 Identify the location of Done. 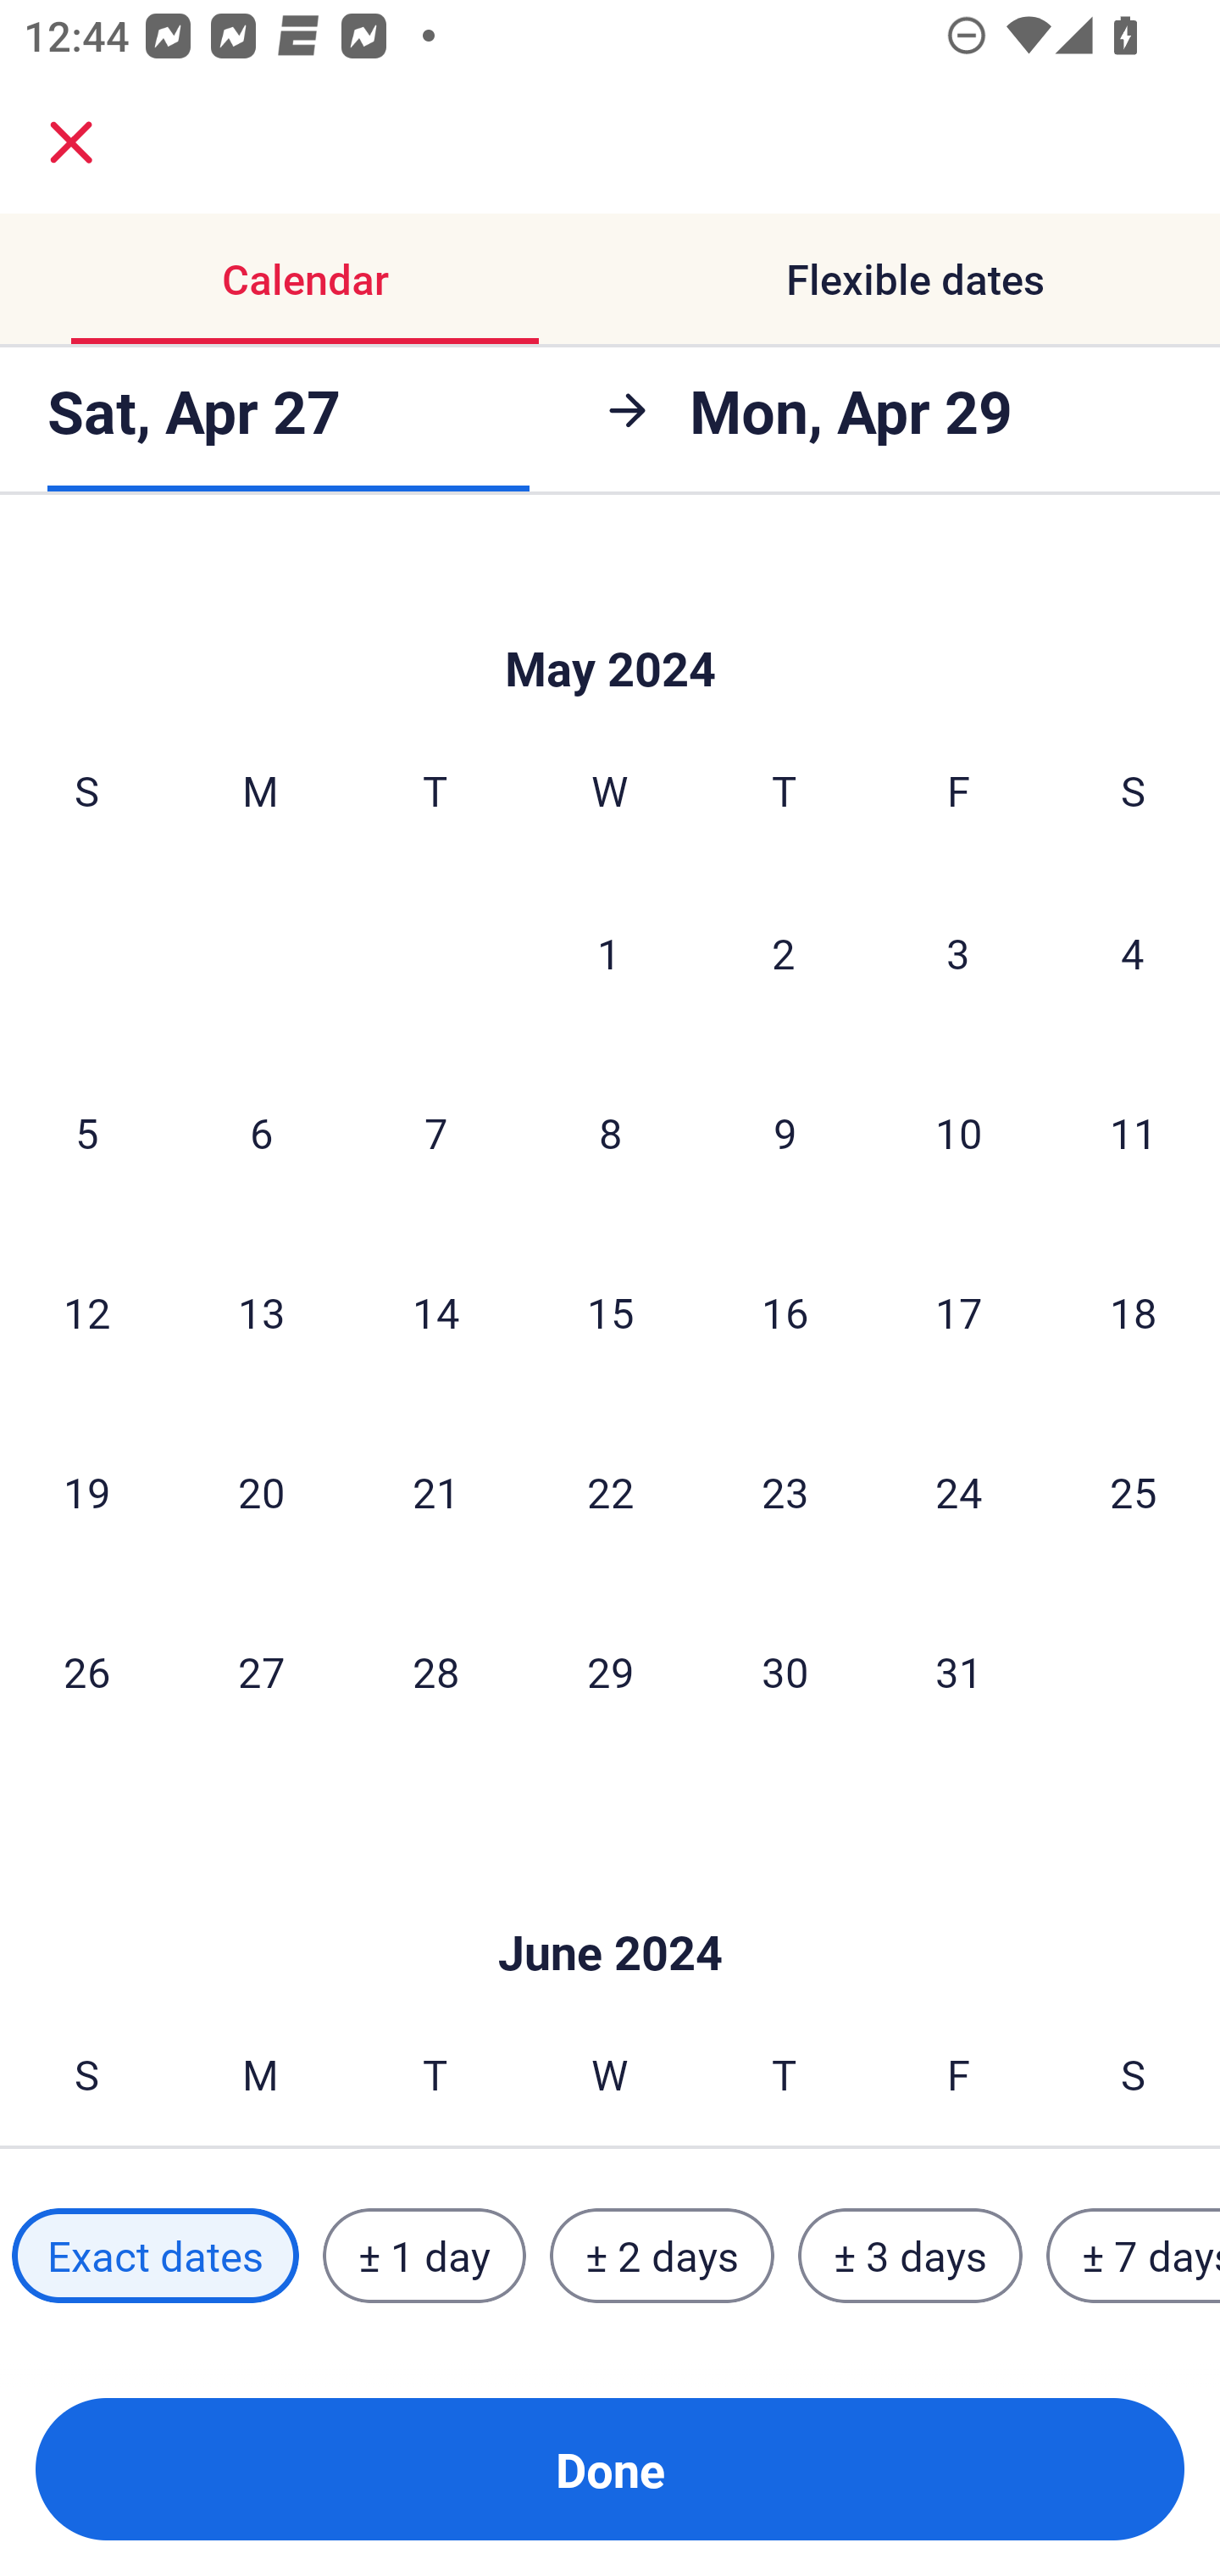
(610, 2469).